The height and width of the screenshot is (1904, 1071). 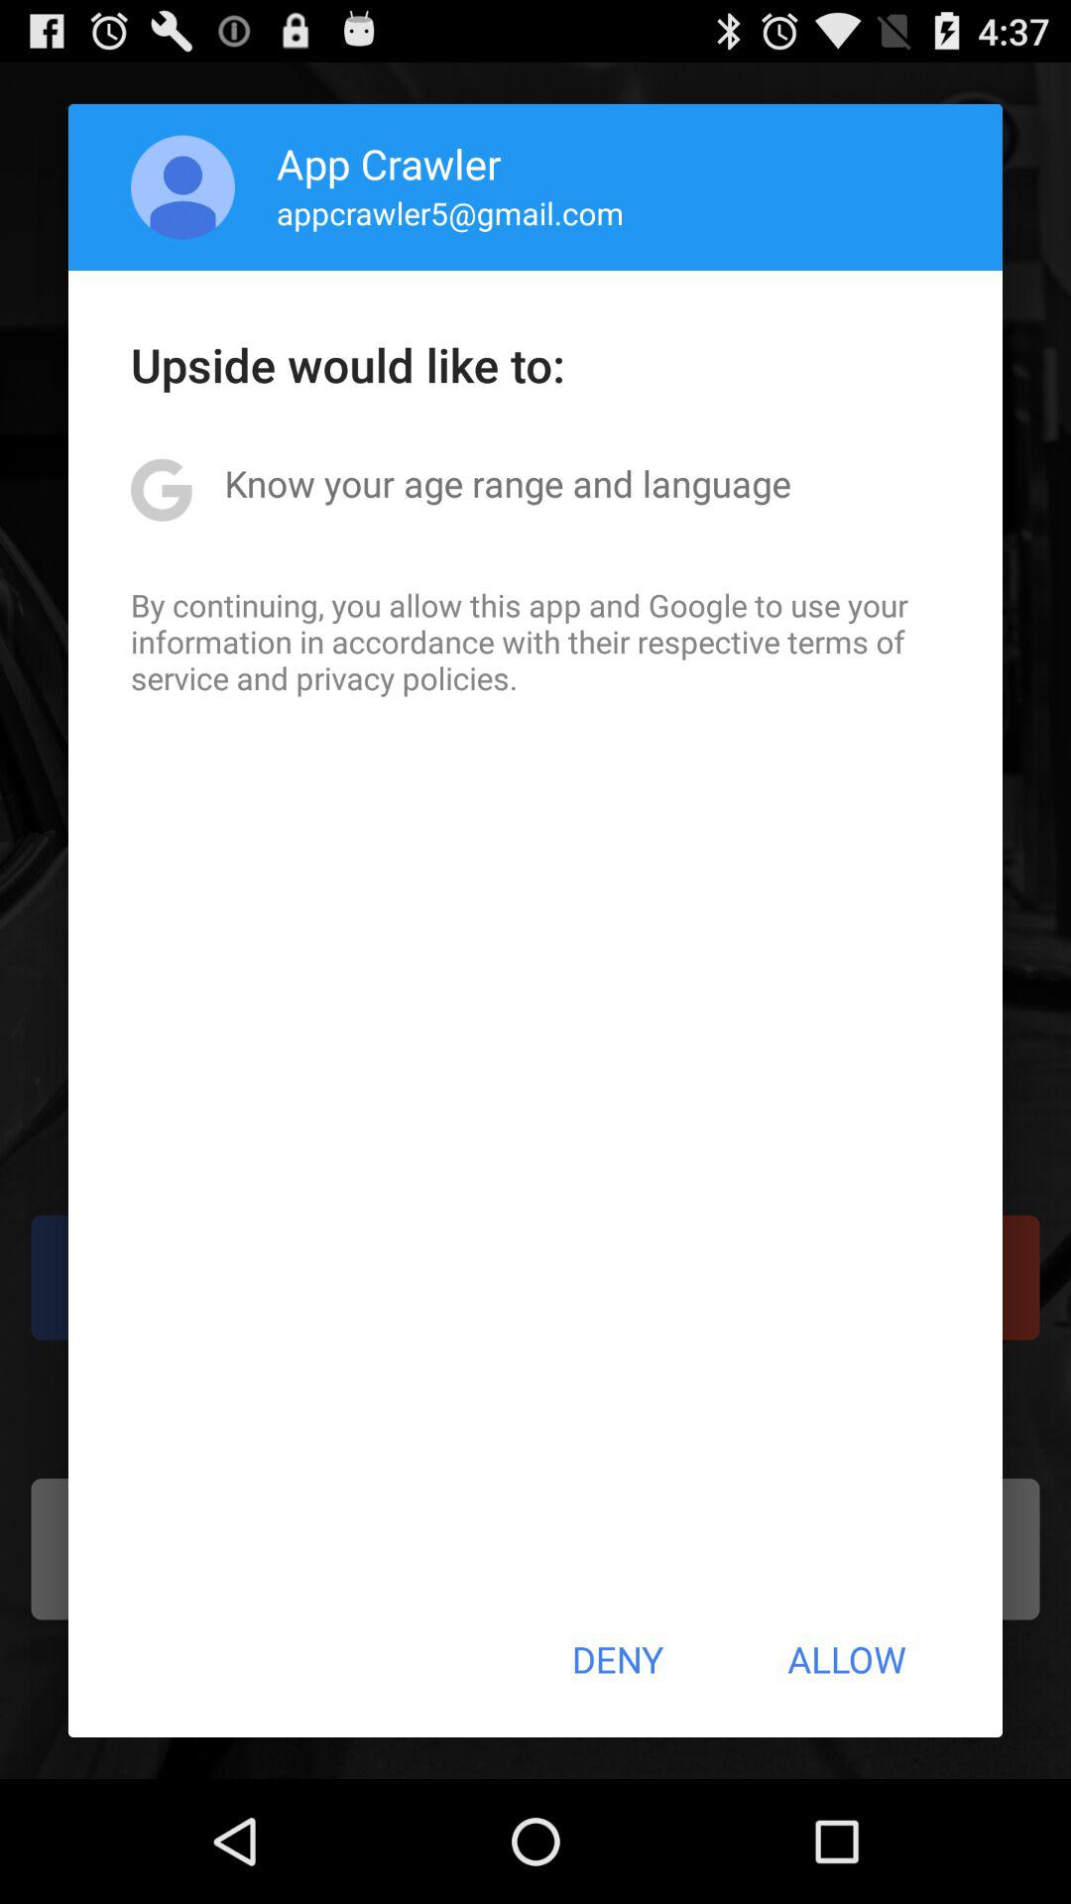 I want to click on scroll to the app crawler item, so click(x=389, y=163).